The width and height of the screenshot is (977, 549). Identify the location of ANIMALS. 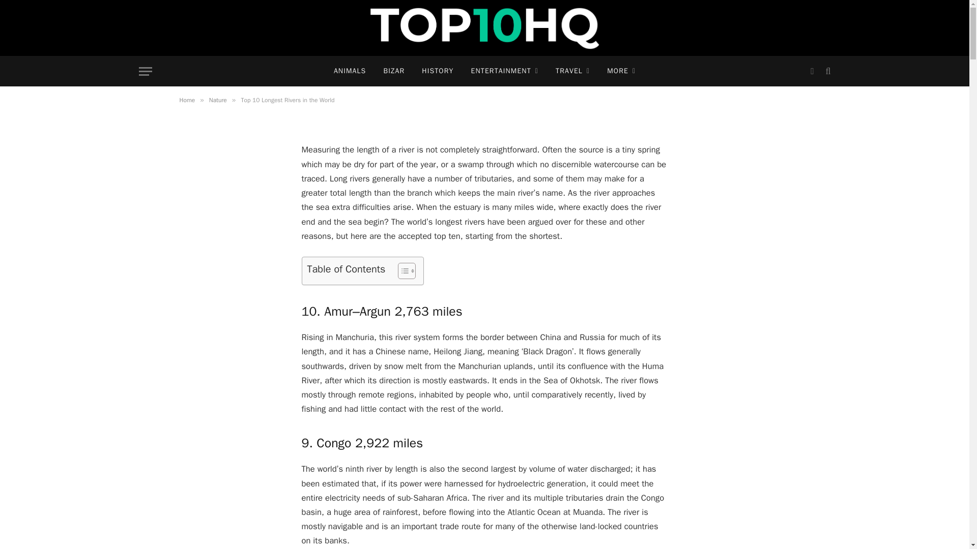
(350, 71).